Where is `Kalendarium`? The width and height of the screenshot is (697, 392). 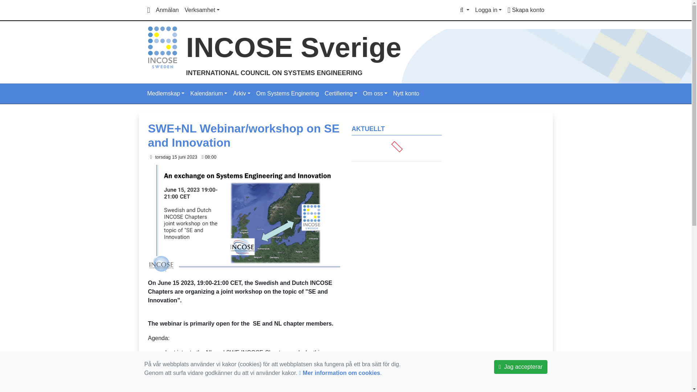 Kalendarium is located at coordinates (208, 93).